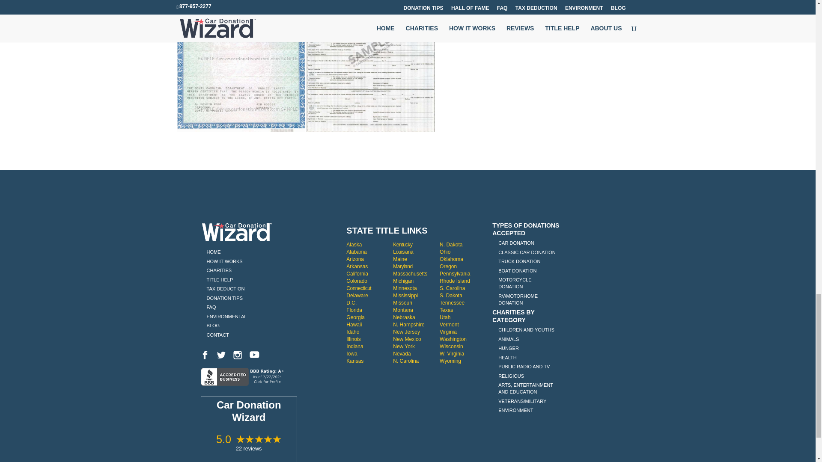 Image resolution: width=822 pixels, height=462 pixels. What do you see at coordinates (356, 252) in the screenshot?
I see `Alabama Title Instructions` at bounding box center [356, 252].